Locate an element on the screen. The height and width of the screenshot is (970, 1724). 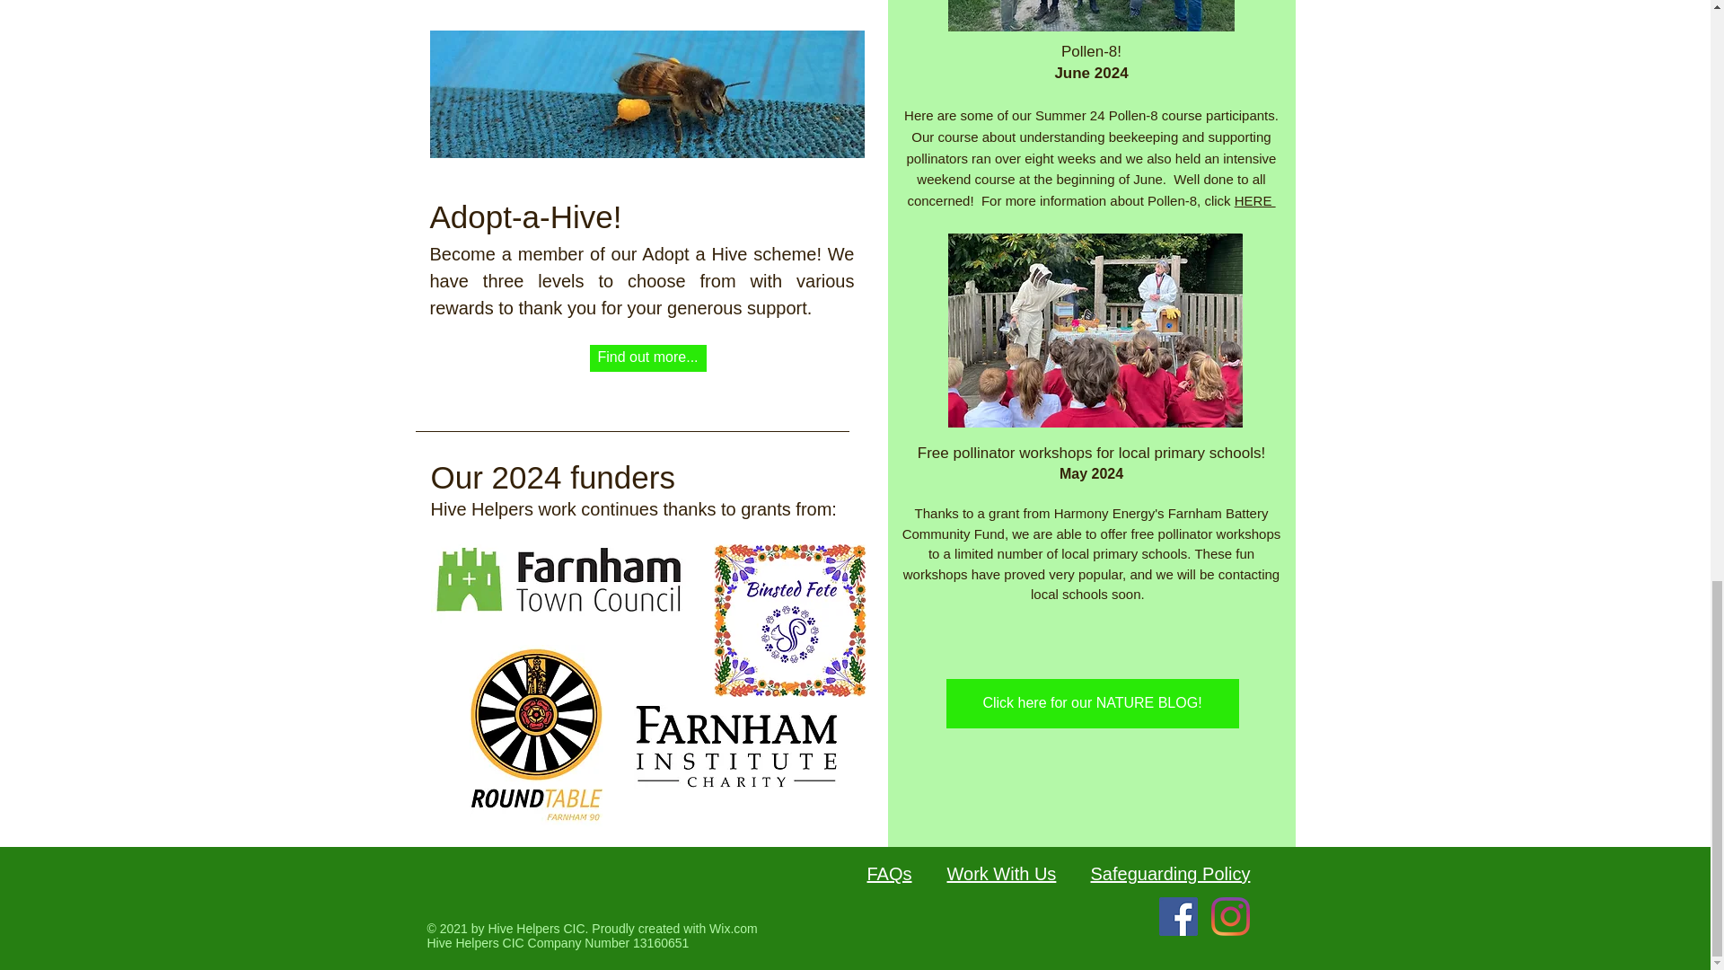
Work With Us is located at coordinates (1000, 873).